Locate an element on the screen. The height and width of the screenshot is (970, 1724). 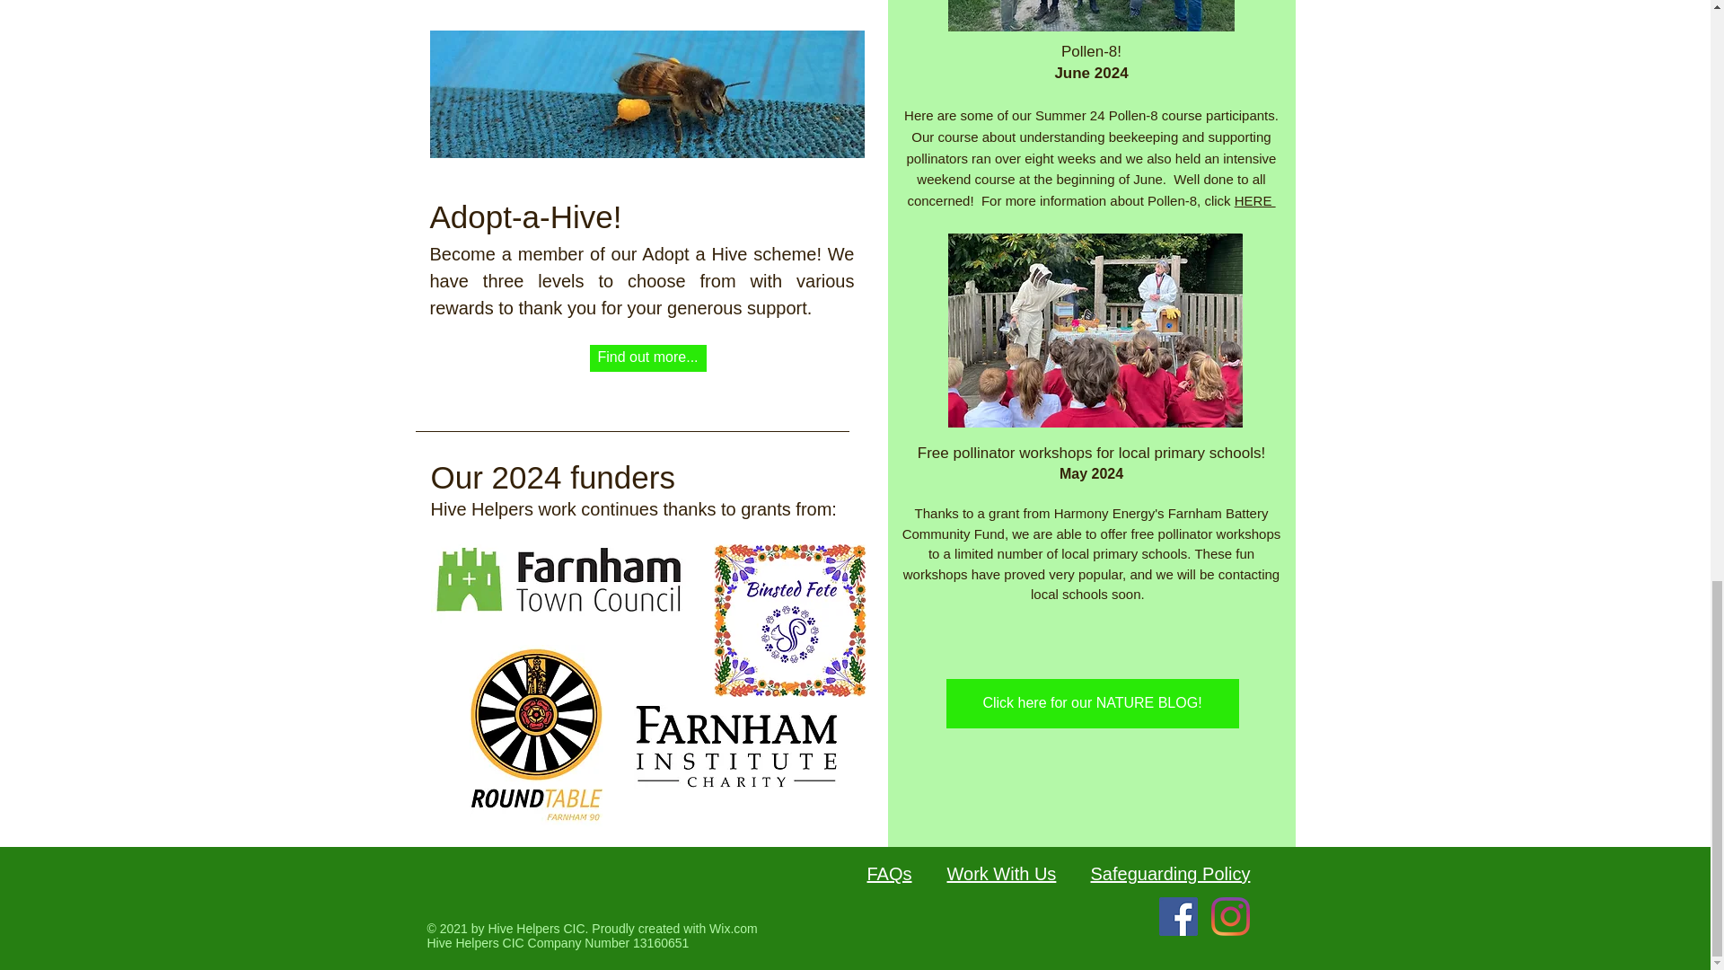
Work With Us is located at coordinates (1000, 873).